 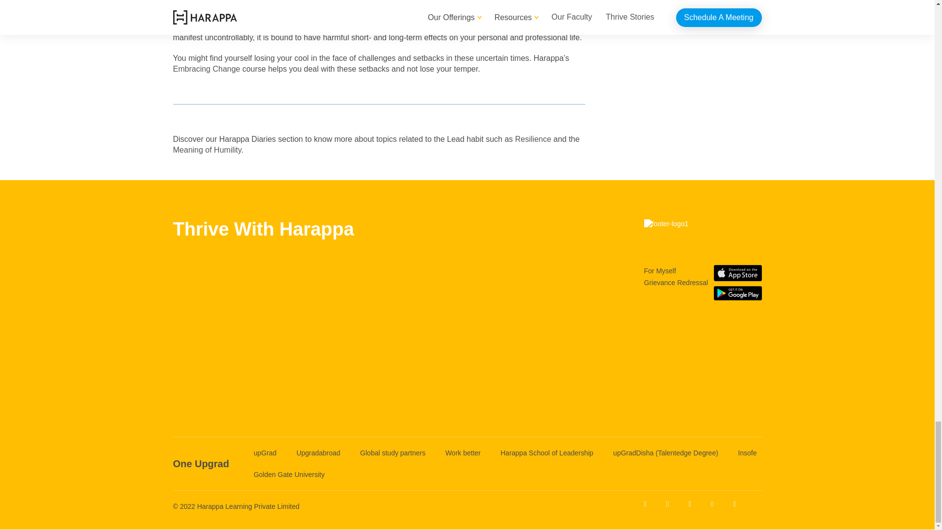 I want to click on Insofe, so click(x=747, y=452).